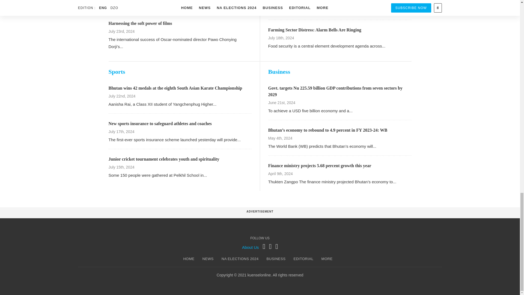 The image size is (524, 295). Describe the element at coordinates (314, 30) in the screenshot. I see `Farming Sector Distress: Alarm Bells Are Ringing` at that location.